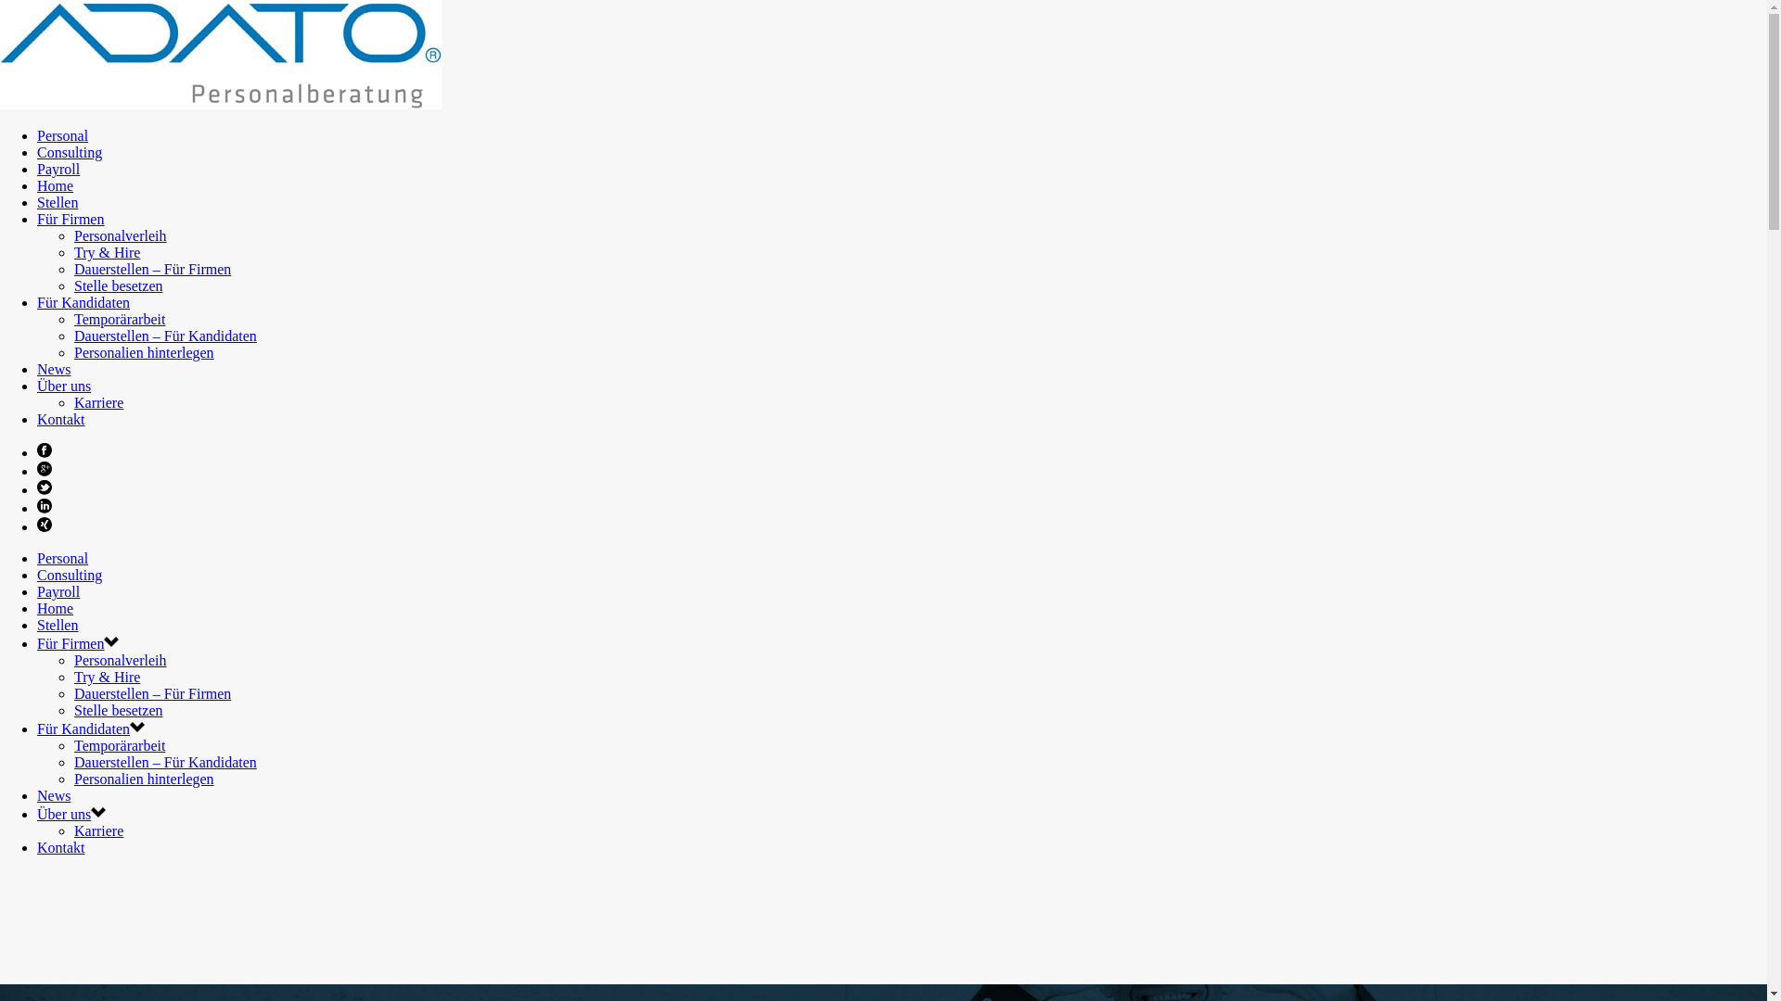 Image resolution: width=1781 pixels, height=1001 pixels. Describe the element at coordinates (54, 369) in the screenshot. I see `News` at that location.